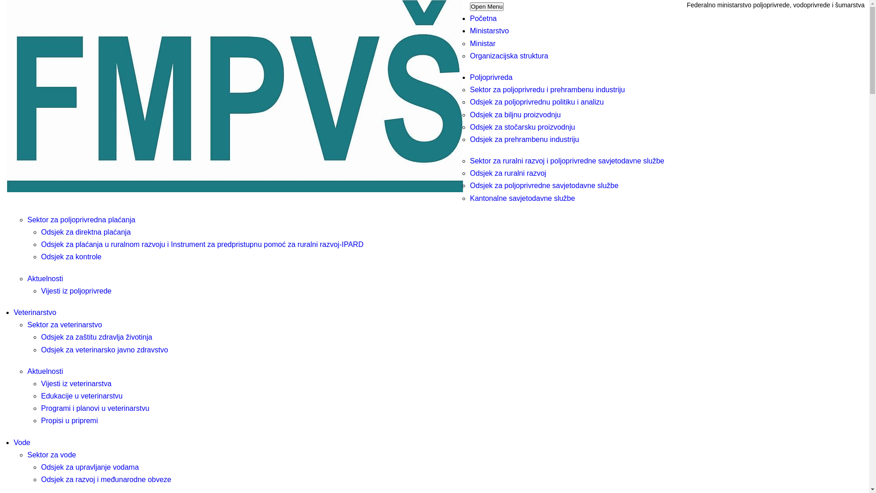 Image resolution: width=876 pixels, height=493 pixels. Describe the element at coordinates (508, 173) in the screenshot. I see `Odsjek za ruralni razvoj` at that location.